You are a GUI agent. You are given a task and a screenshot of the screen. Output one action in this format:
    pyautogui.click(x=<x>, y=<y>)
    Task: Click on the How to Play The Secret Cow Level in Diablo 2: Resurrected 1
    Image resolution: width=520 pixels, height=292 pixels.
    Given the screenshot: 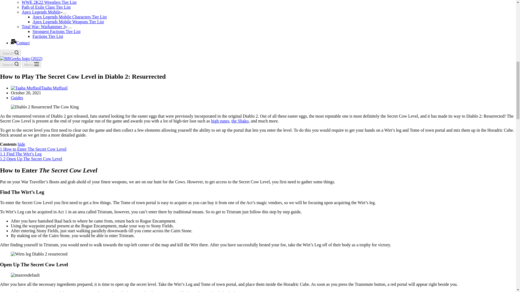 What is the action you would take?
    pyautogui.click(x=45, y=107)
    